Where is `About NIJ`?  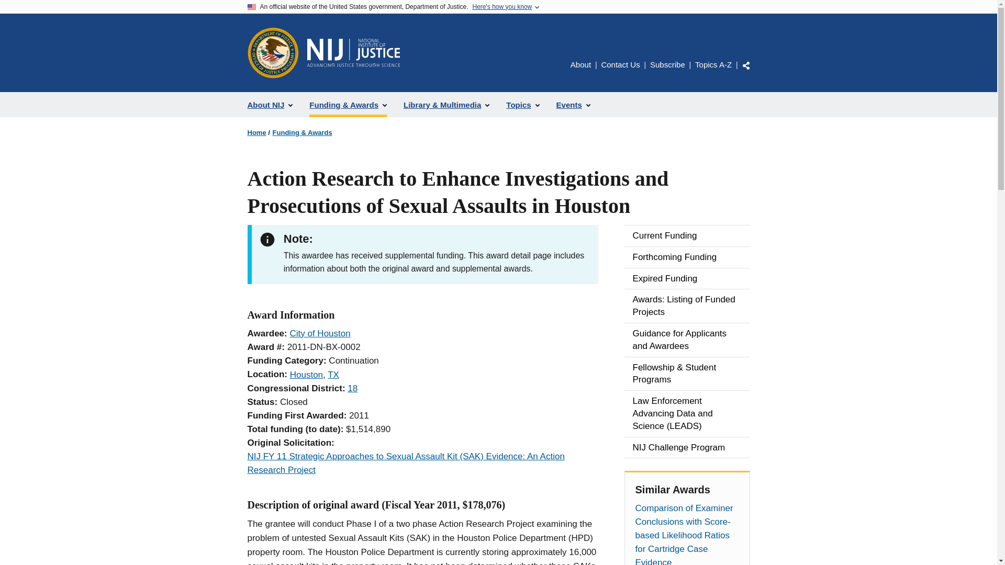 About NIJ is located at coordinates (270, 105).